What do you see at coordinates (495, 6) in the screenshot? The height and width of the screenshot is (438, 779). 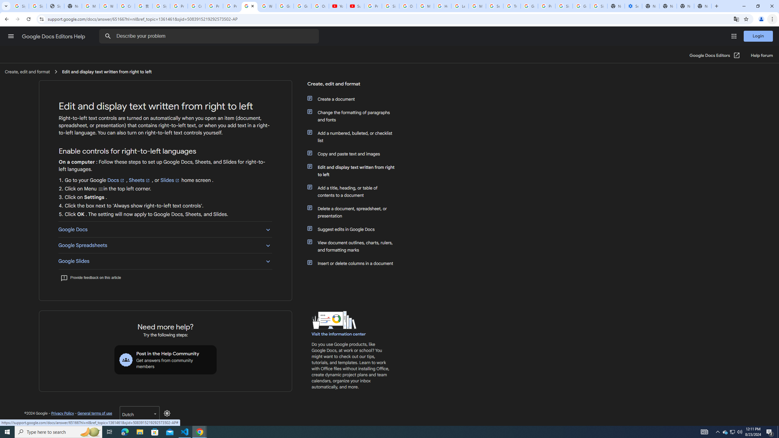 I see `Search our Doodle Library Collection - Google Doodles` at bounding box center [495, 6].